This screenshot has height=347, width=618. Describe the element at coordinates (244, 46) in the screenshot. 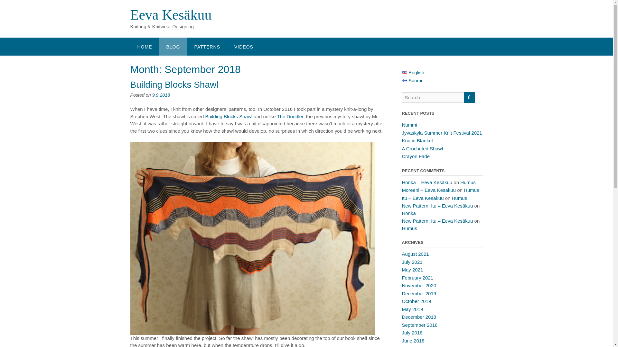

I see `VIDEOS` at that location.